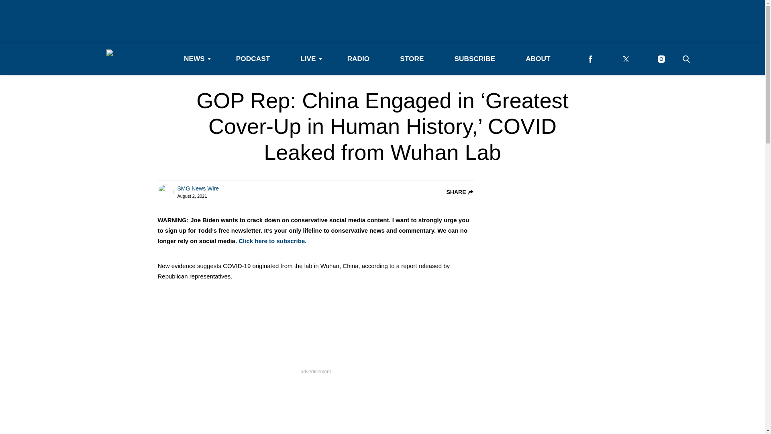 This screenshot has width=771, height=434. What do you see at coordinates (358, 59) in the screenshot?
I see `RADIO` at bounding box center [358, 59].